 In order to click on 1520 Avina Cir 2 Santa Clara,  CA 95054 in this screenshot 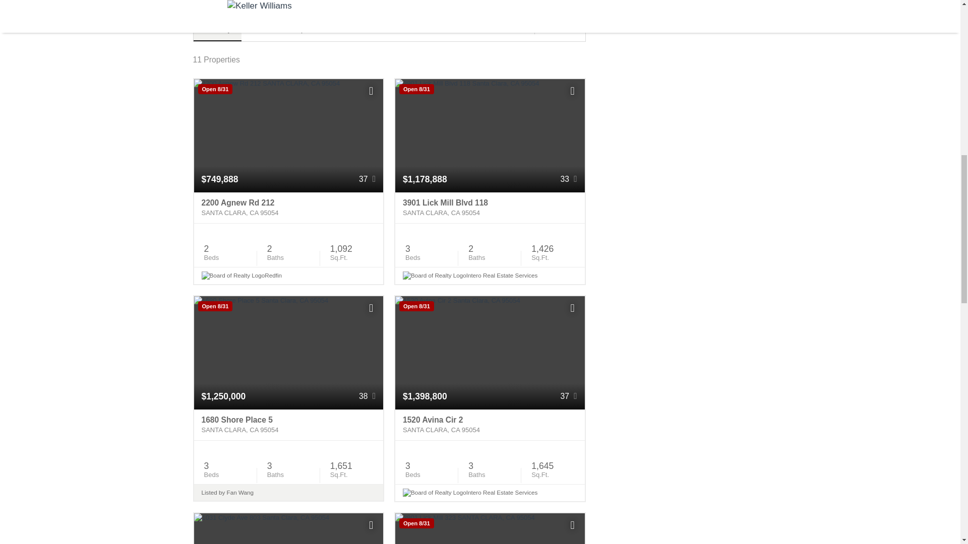, I will do `click(490, 425)`.